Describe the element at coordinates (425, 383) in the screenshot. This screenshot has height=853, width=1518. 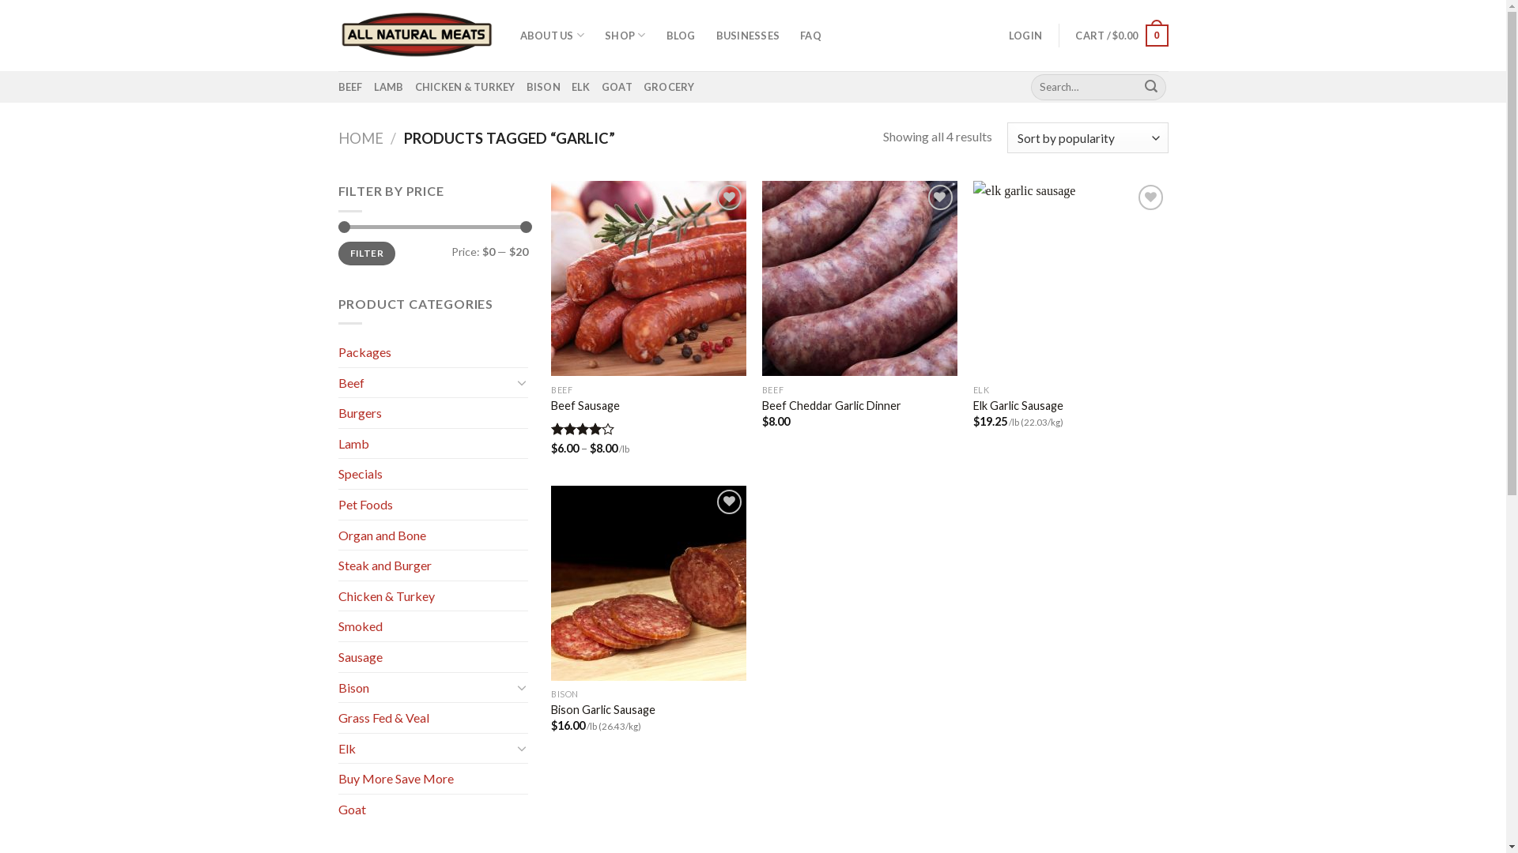
I see `Beef` at that location.